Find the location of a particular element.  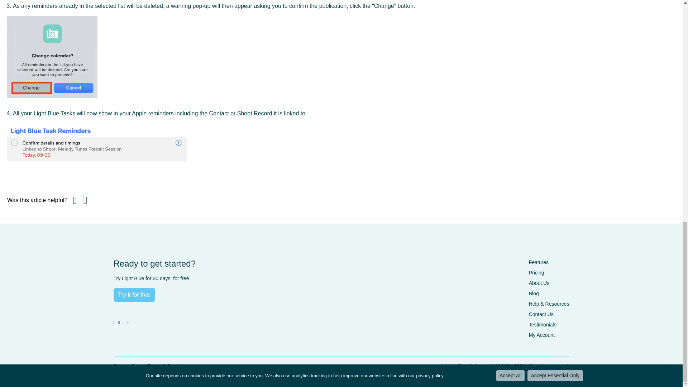

Contact Us is located at coordinates (541, 314).